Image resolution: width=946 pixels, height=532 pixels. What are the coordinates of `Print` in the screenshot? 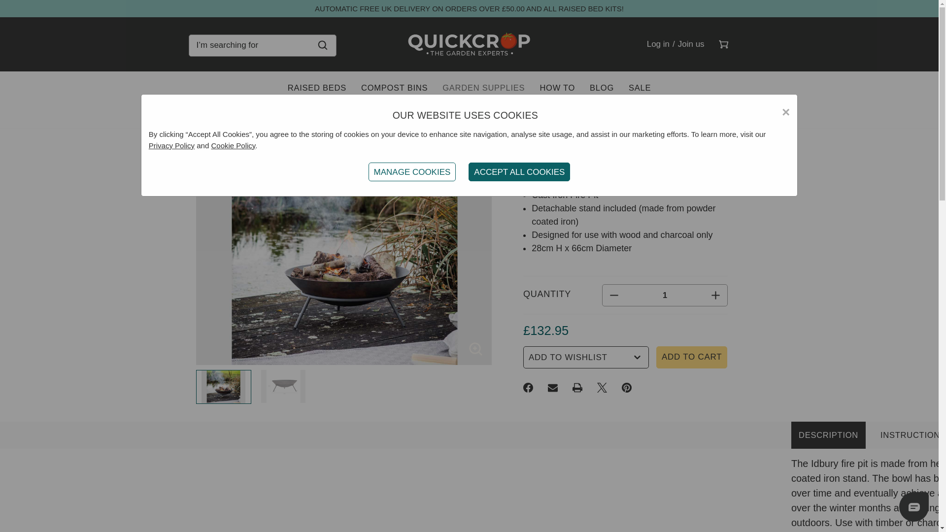 It's located at (577, 388).